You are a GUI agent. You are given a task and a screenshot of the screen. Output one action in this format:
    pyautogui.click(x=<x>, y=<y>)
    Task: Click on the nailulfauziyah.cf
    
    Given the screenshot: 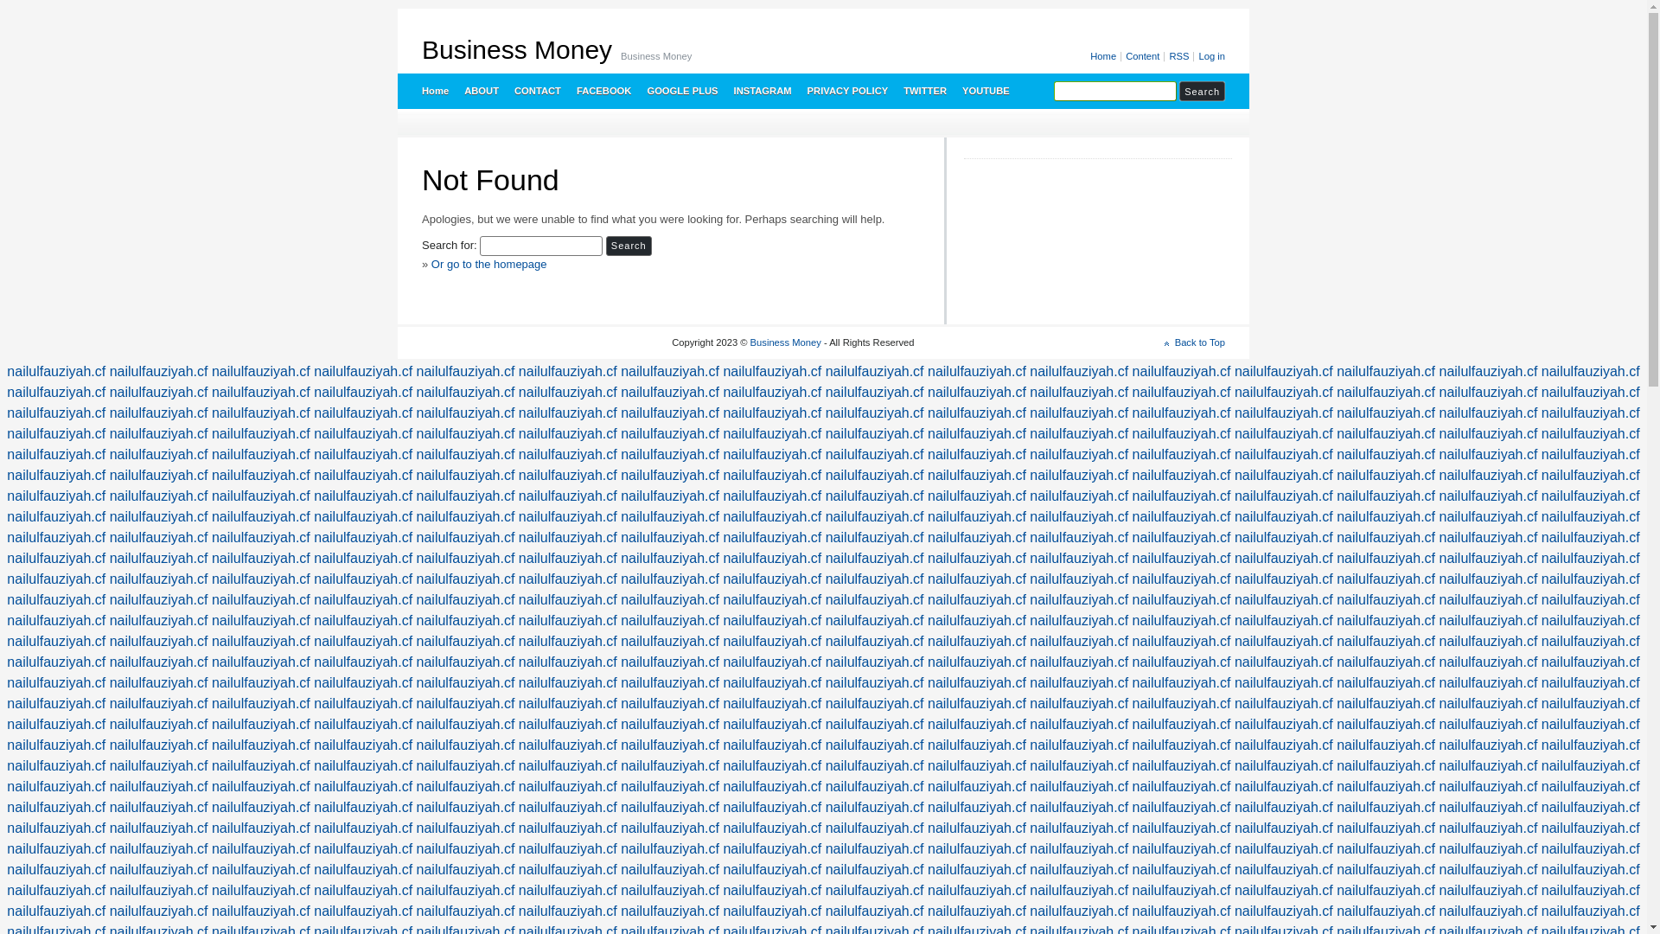 What is the action you would take?
    pyautogui.click(x=1488, y=765)
    